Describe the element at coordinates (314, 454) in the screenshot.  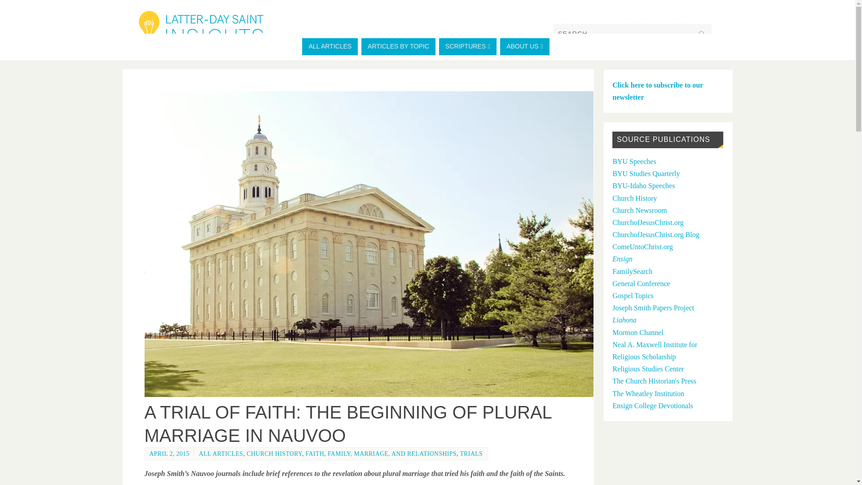
I see `FAITH` at that location.